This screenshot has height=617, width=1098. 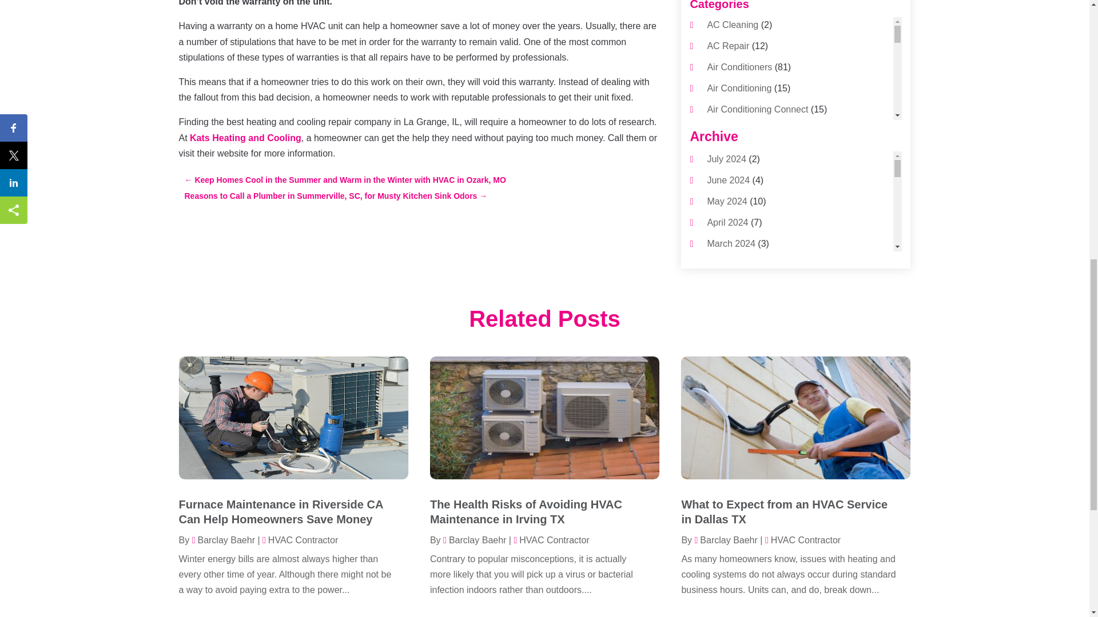 What do you see at coordinates (732, 301) in the screenshot?
I see `Heat And Air` at bounding box center [732, 301].